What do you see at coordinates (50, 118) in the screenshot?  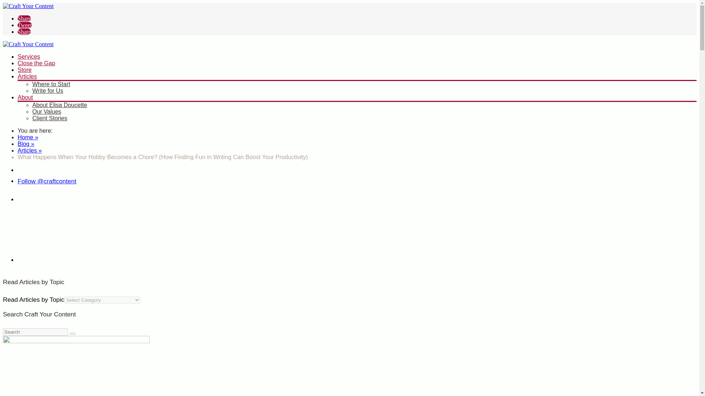 I see `Client Stories` at bounding box center [50, 118].